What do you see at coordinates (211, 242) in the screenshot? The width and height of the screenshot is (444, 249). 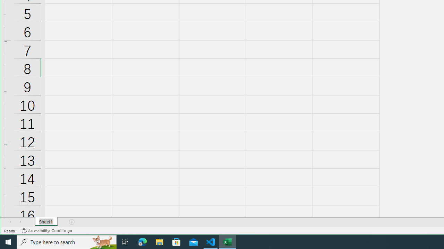 I see `Visual Studio Code - 1 running window` at bounding box center [211, 242].